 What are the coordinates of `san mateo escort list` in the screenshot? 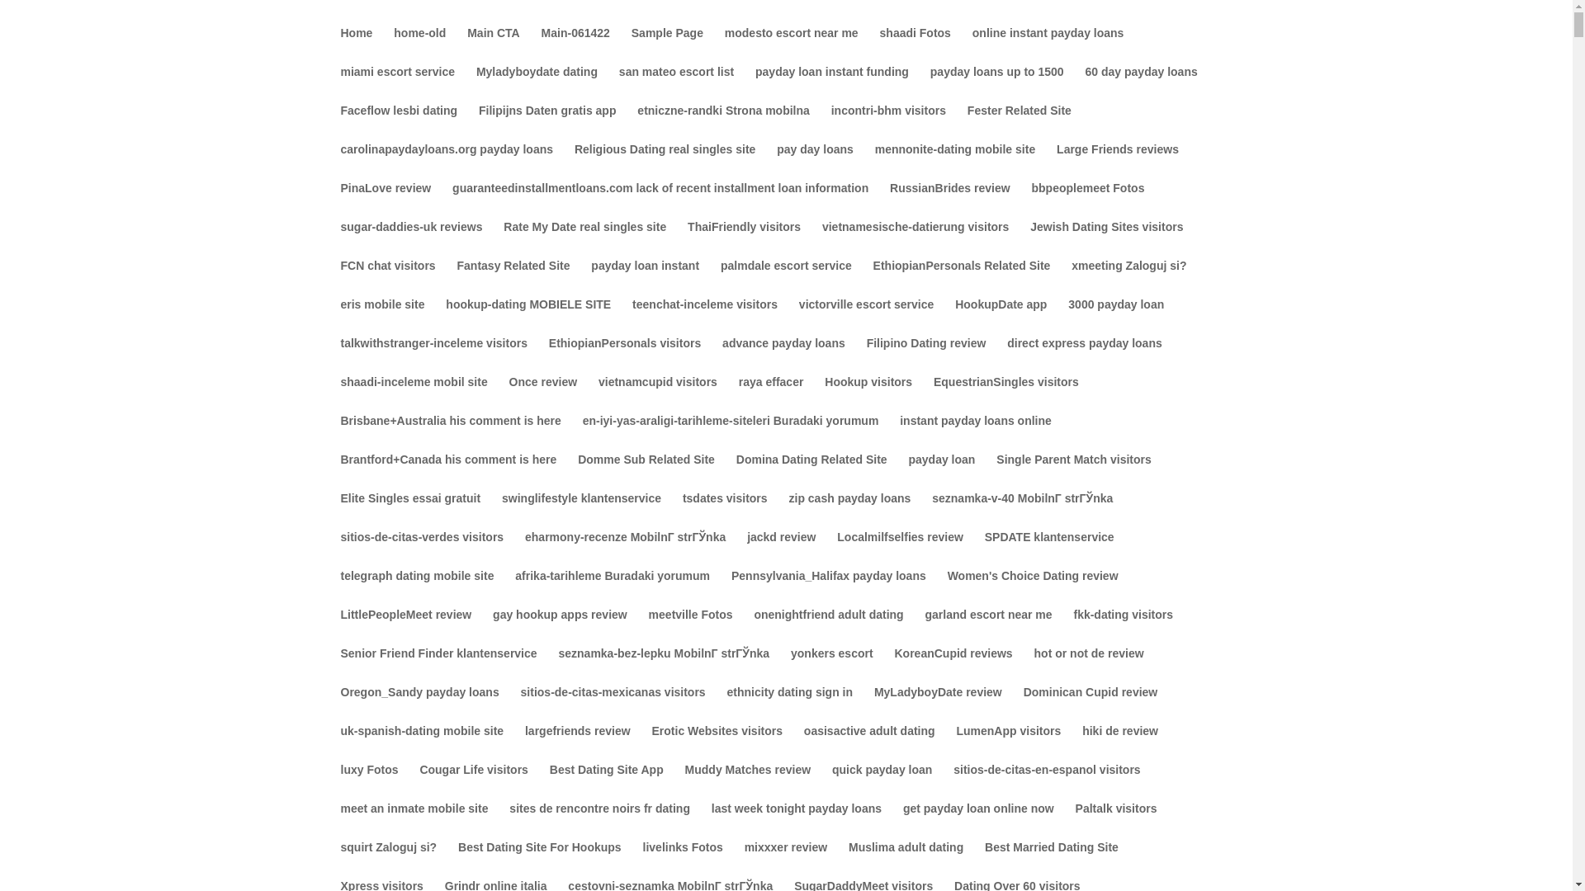 It's located at (676, 85).